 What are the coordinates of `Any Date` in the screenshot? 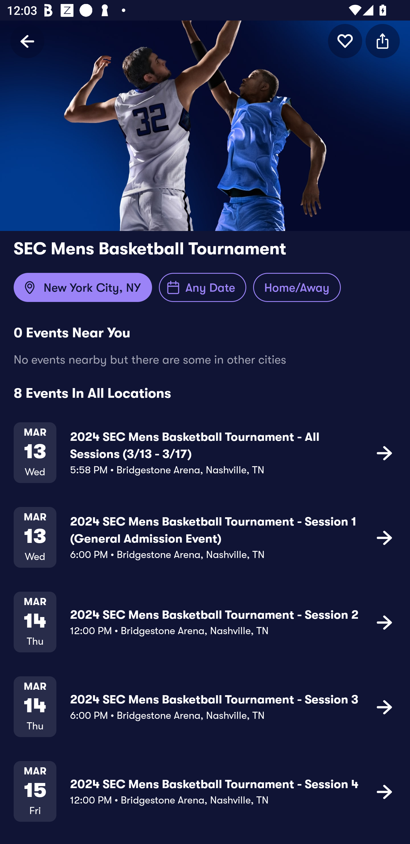 It's located at (203, 287).